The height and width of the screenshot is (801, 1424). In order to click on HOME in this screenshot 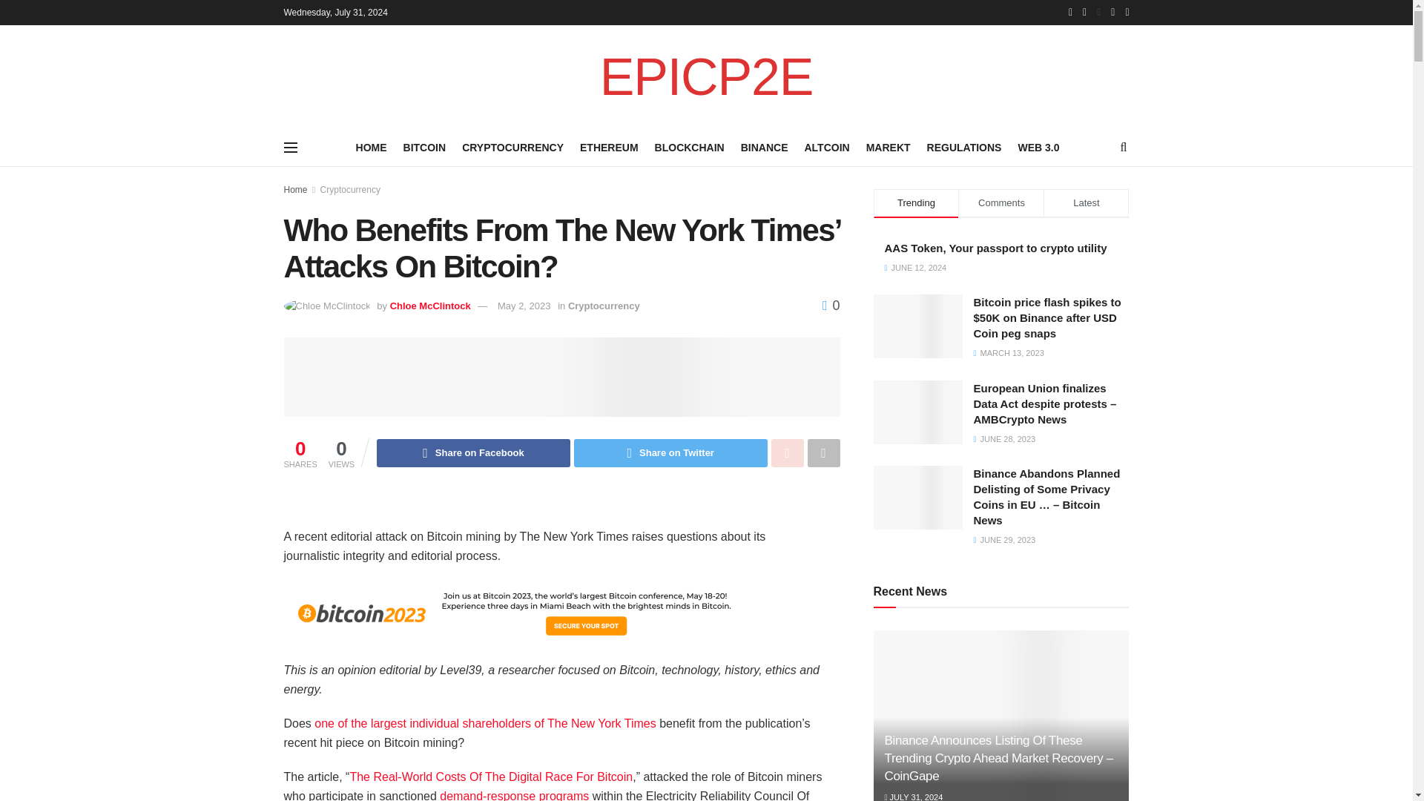, I will do `click(372, 147)`.